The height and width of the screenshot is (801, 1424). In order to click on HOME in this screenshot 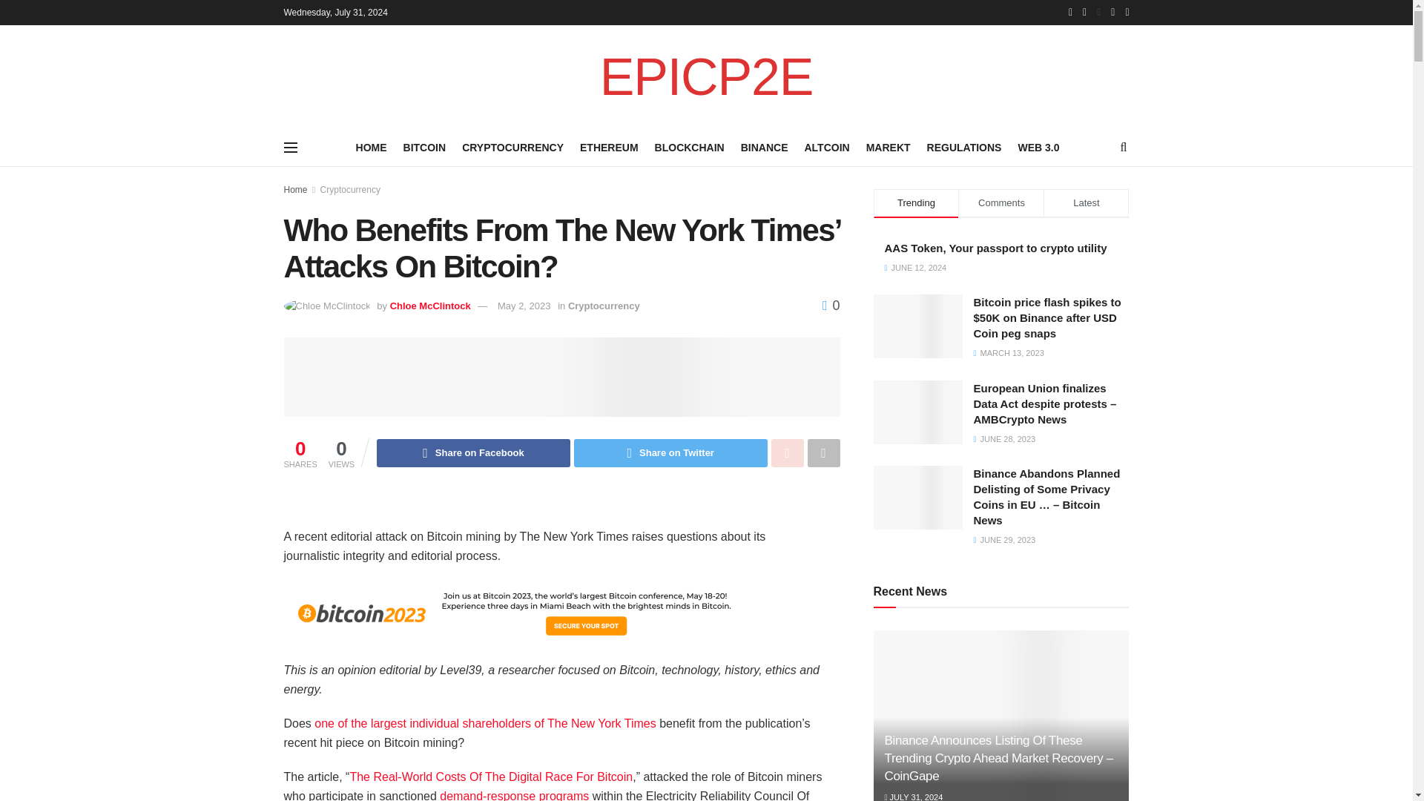, I will do `click(372, 147)`.